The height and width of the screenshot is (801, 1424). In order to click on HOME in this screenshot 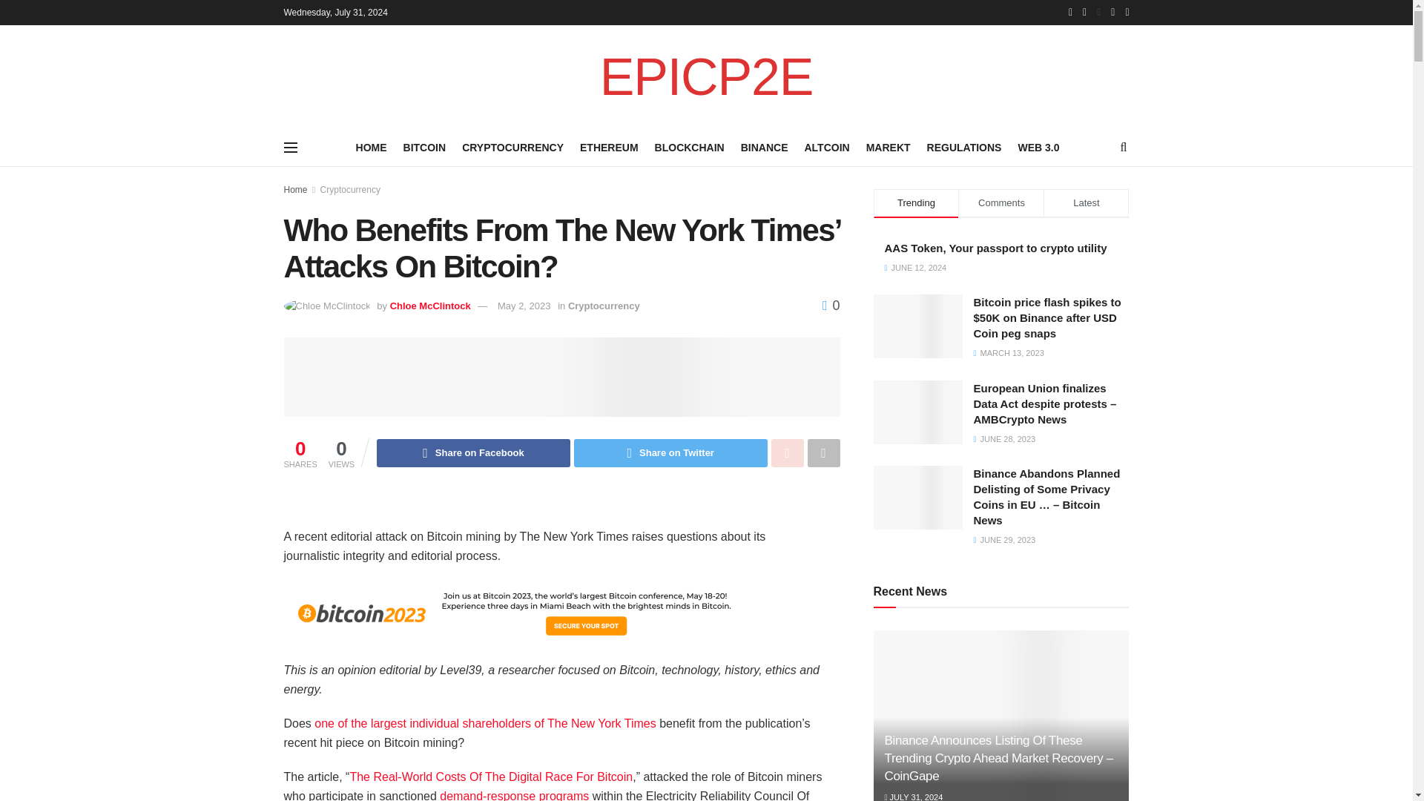, I will do `click(372, 147)`.